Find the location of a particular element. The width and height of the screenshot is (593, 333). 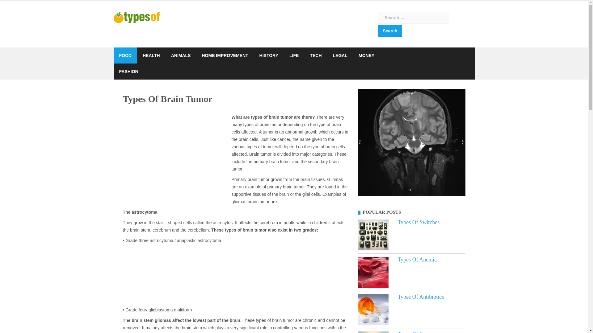

HOME IMPROVEMENT is located at coordinates (225, 55).